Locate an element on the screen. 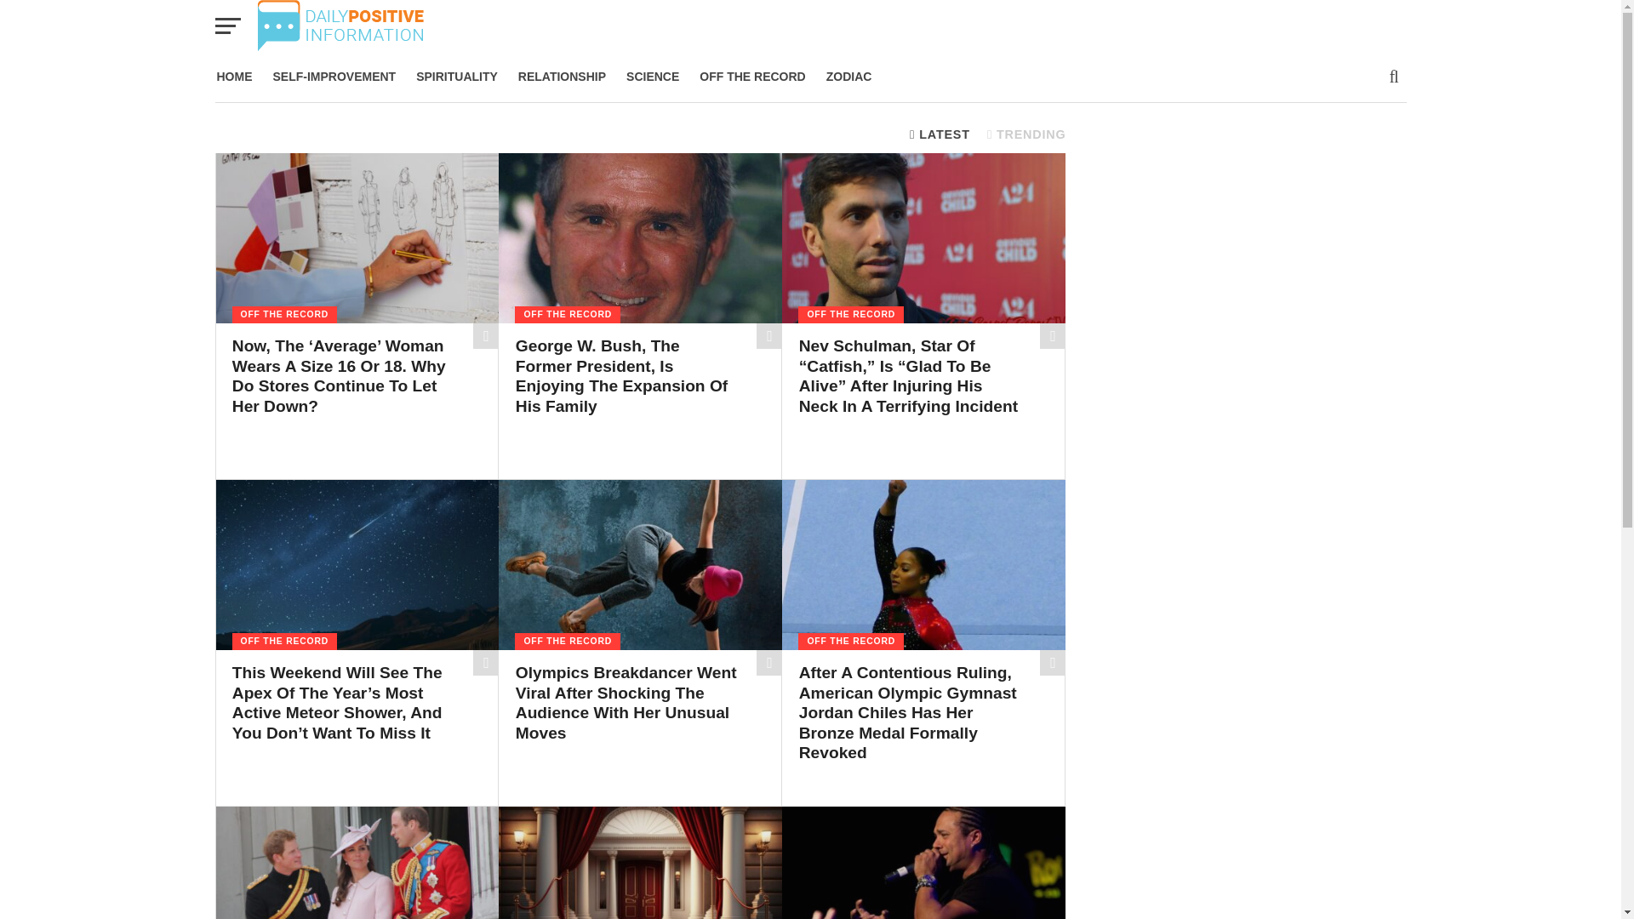  SELF-IMPROVEMENT is located at coordinates (334, 77).